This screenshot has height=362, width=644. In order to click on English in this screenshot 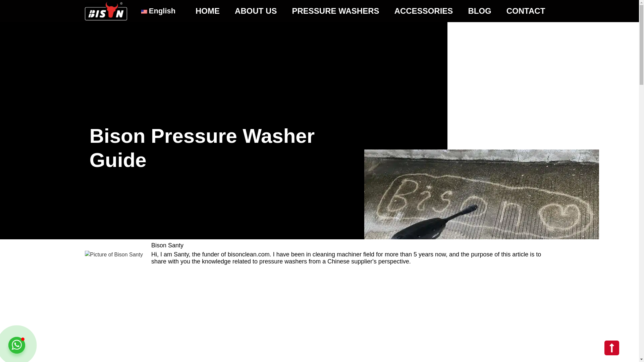, I will do `click(157, 11)`.